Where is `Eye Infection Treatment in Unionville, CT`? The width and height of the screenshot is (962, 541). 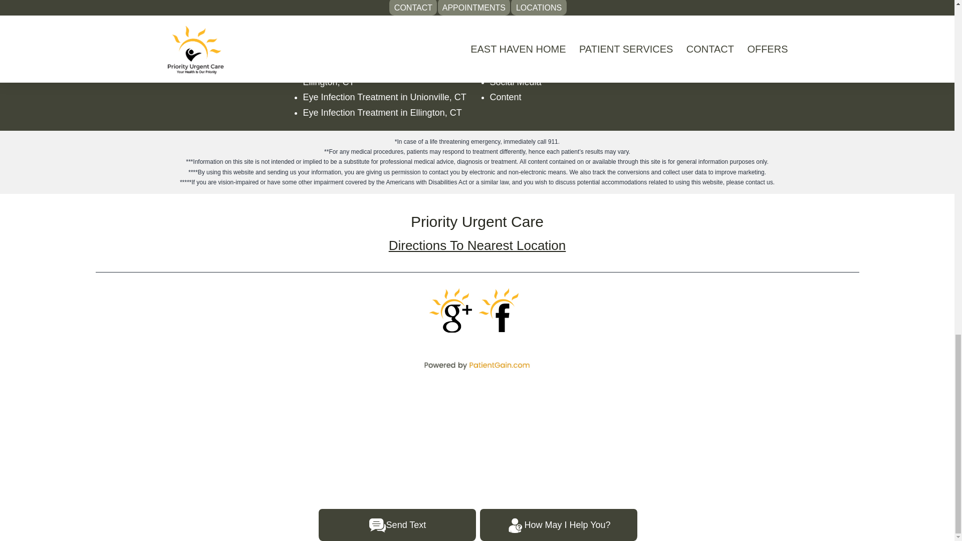 Eye Infection Treatment in Unionville, CT is located at coordinates (384, 97).